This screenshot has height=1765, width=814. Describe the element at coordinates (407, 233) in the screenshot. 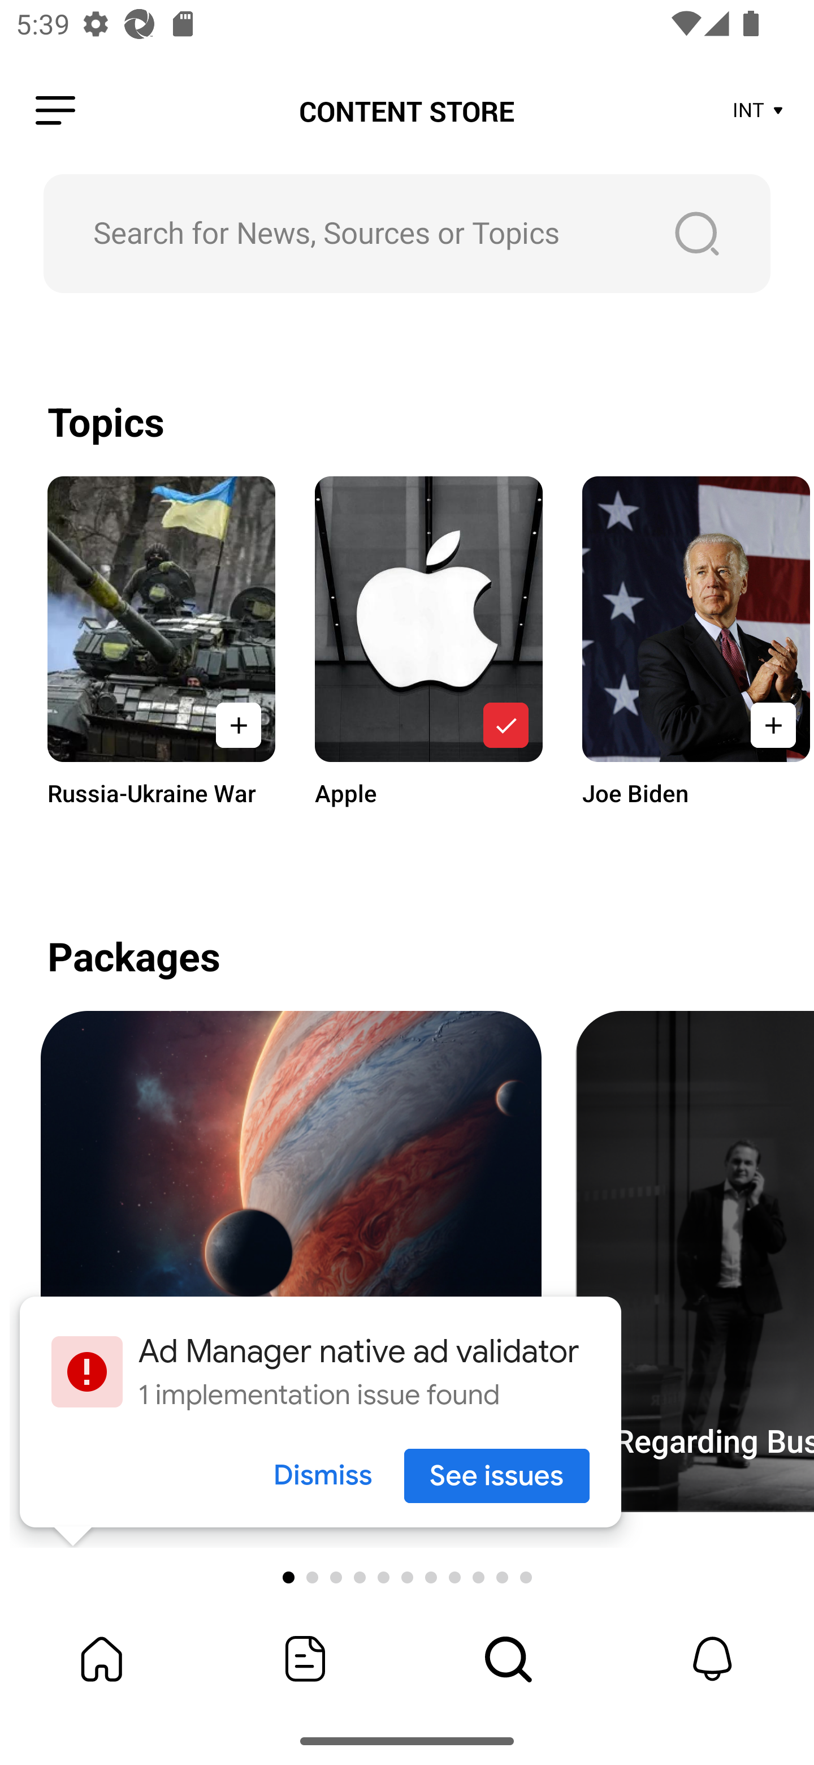

I see `Search for News, Sources or Topics Search Button` at that location.